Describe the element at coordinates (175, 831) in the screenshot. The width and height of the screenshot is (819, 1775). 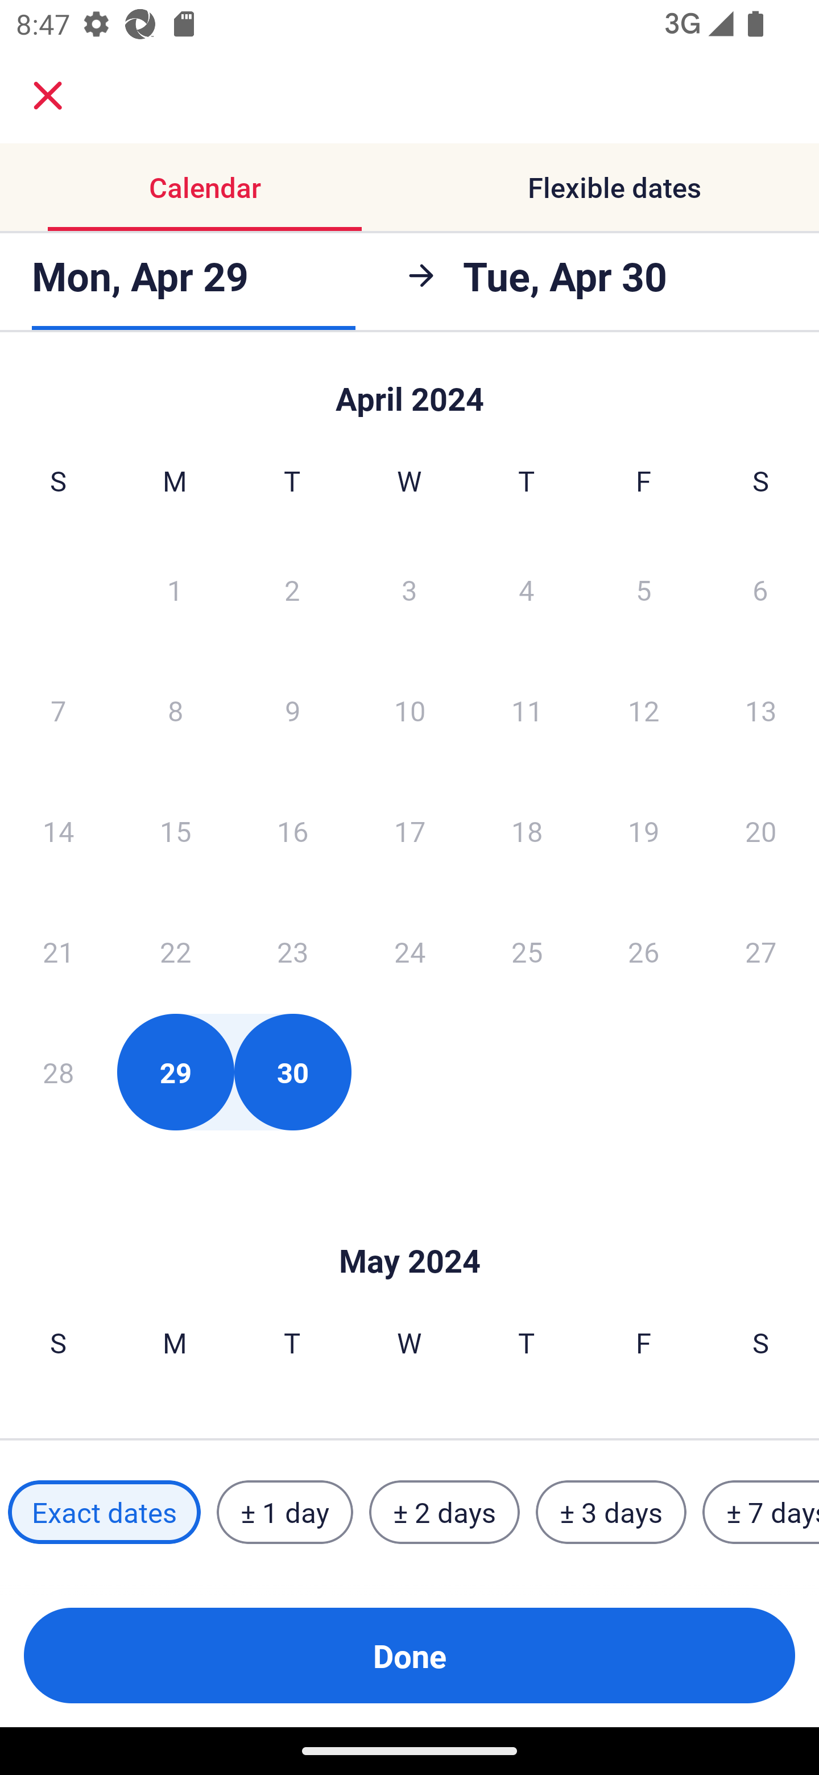
I see `15 Monday, April 15, 2024` at that location.